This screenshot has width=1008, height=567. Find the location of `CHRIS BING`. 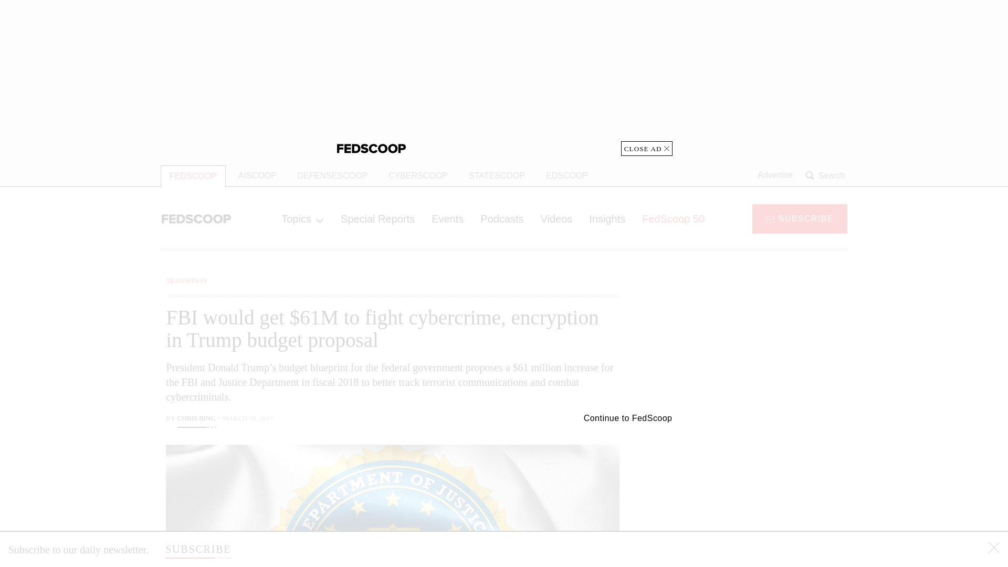

CHRIS BING is located at coordinates (196, 419).